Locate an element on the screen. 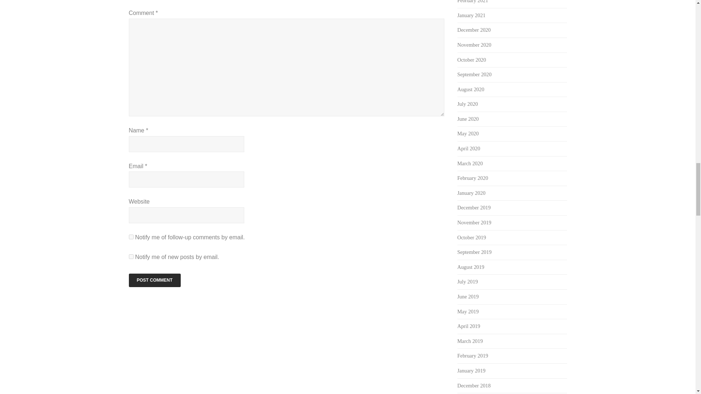  subscribe is located at coordinates (131, 236).